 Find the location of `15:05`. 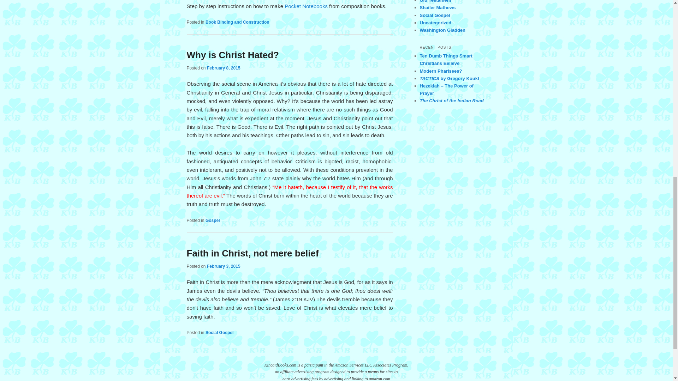

15:05 is located at coordinates (224, 68).